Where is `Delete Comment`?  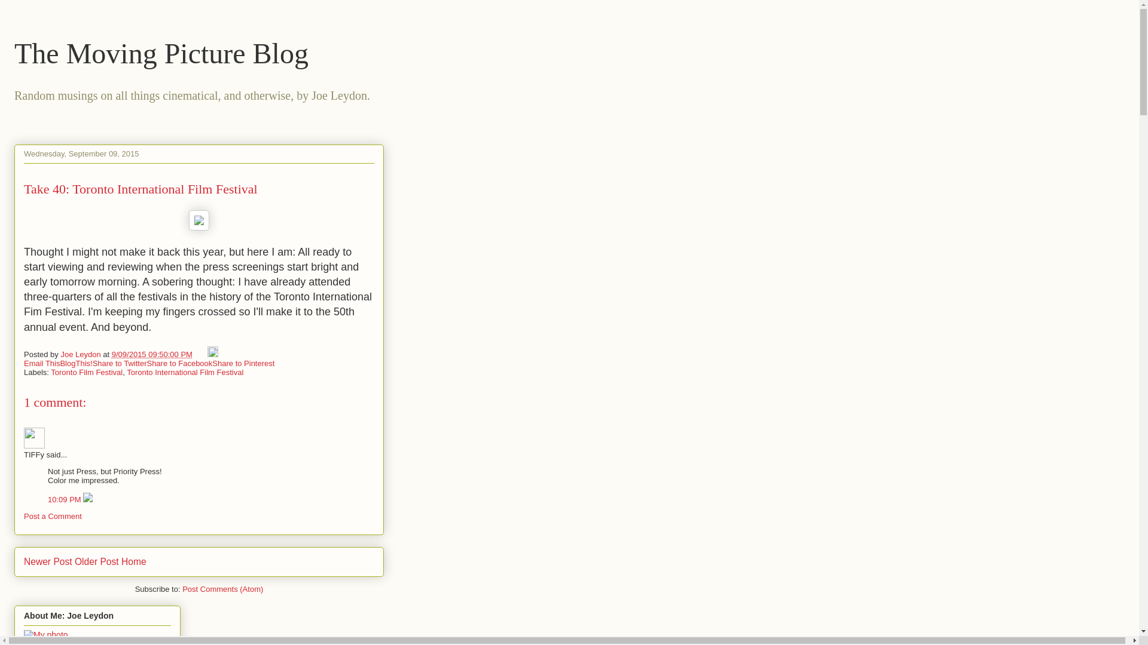 Delete Comment is located at coordinates (87, 499).